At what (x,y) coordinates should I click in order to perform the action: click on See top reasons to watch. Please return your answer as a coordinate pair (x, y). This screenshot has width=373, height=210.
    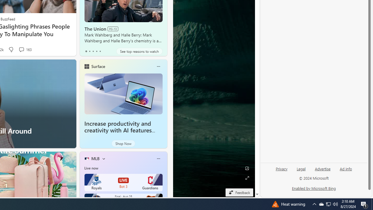
    Looking at the image, I should click on (139, 51).